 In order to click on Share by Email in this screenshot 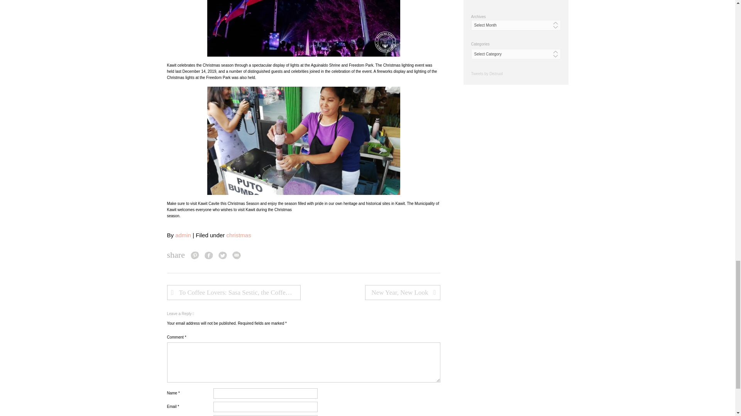, I will do `click(237, 255)`.